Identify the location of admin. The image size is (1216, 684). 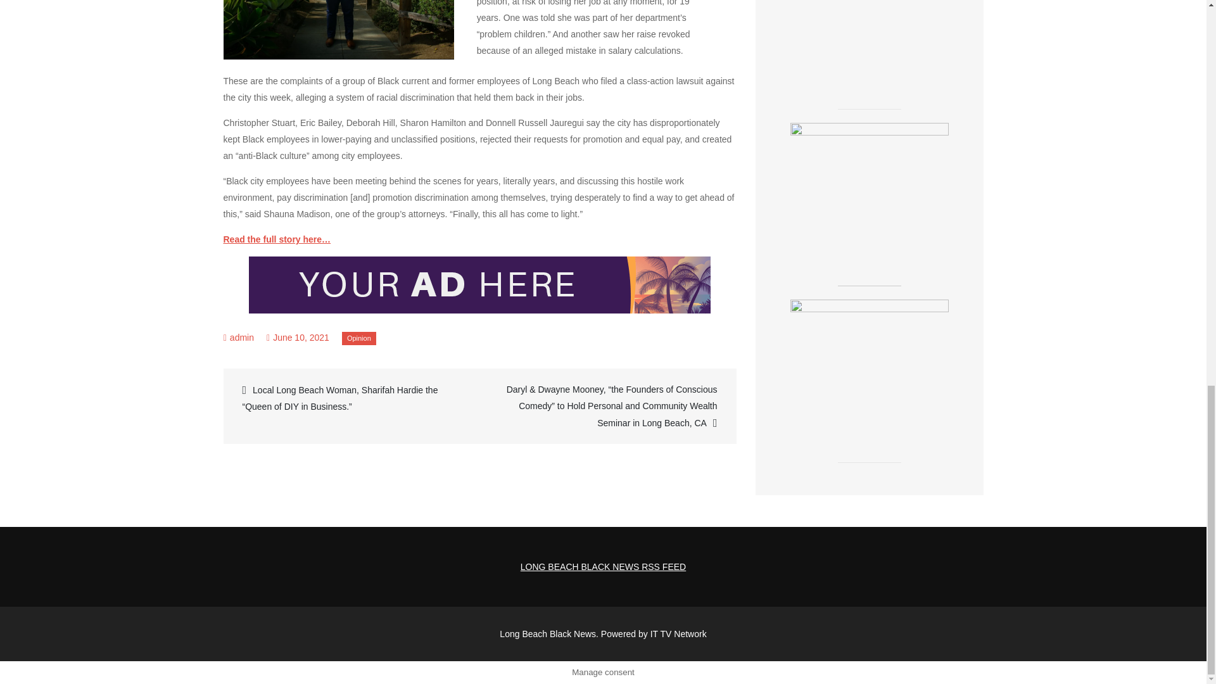
(242, 337).